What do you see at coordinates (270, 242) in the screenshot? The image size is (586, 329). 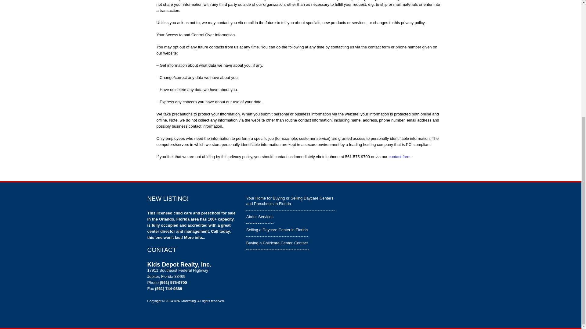 I see `Buying a Childcare Center` at bounding box center [270, 242].